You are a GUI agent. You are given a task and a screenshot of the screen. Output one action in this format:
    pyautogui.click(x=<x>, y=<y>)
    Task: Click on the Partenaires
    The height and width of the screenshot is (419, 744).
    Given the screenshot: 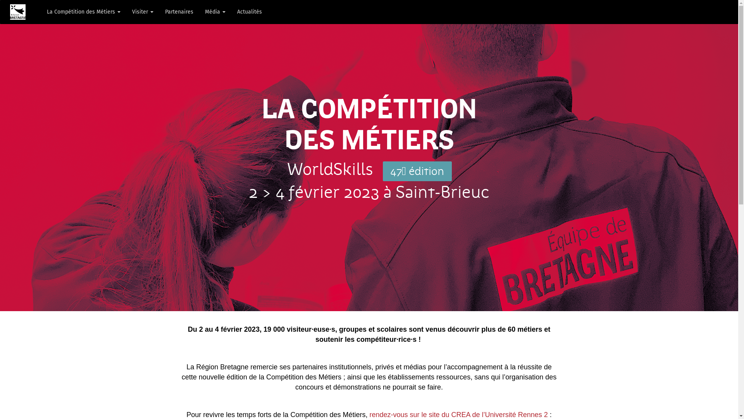 What is the action you would take?
    pyautogui.click(x=179, y=12)
    